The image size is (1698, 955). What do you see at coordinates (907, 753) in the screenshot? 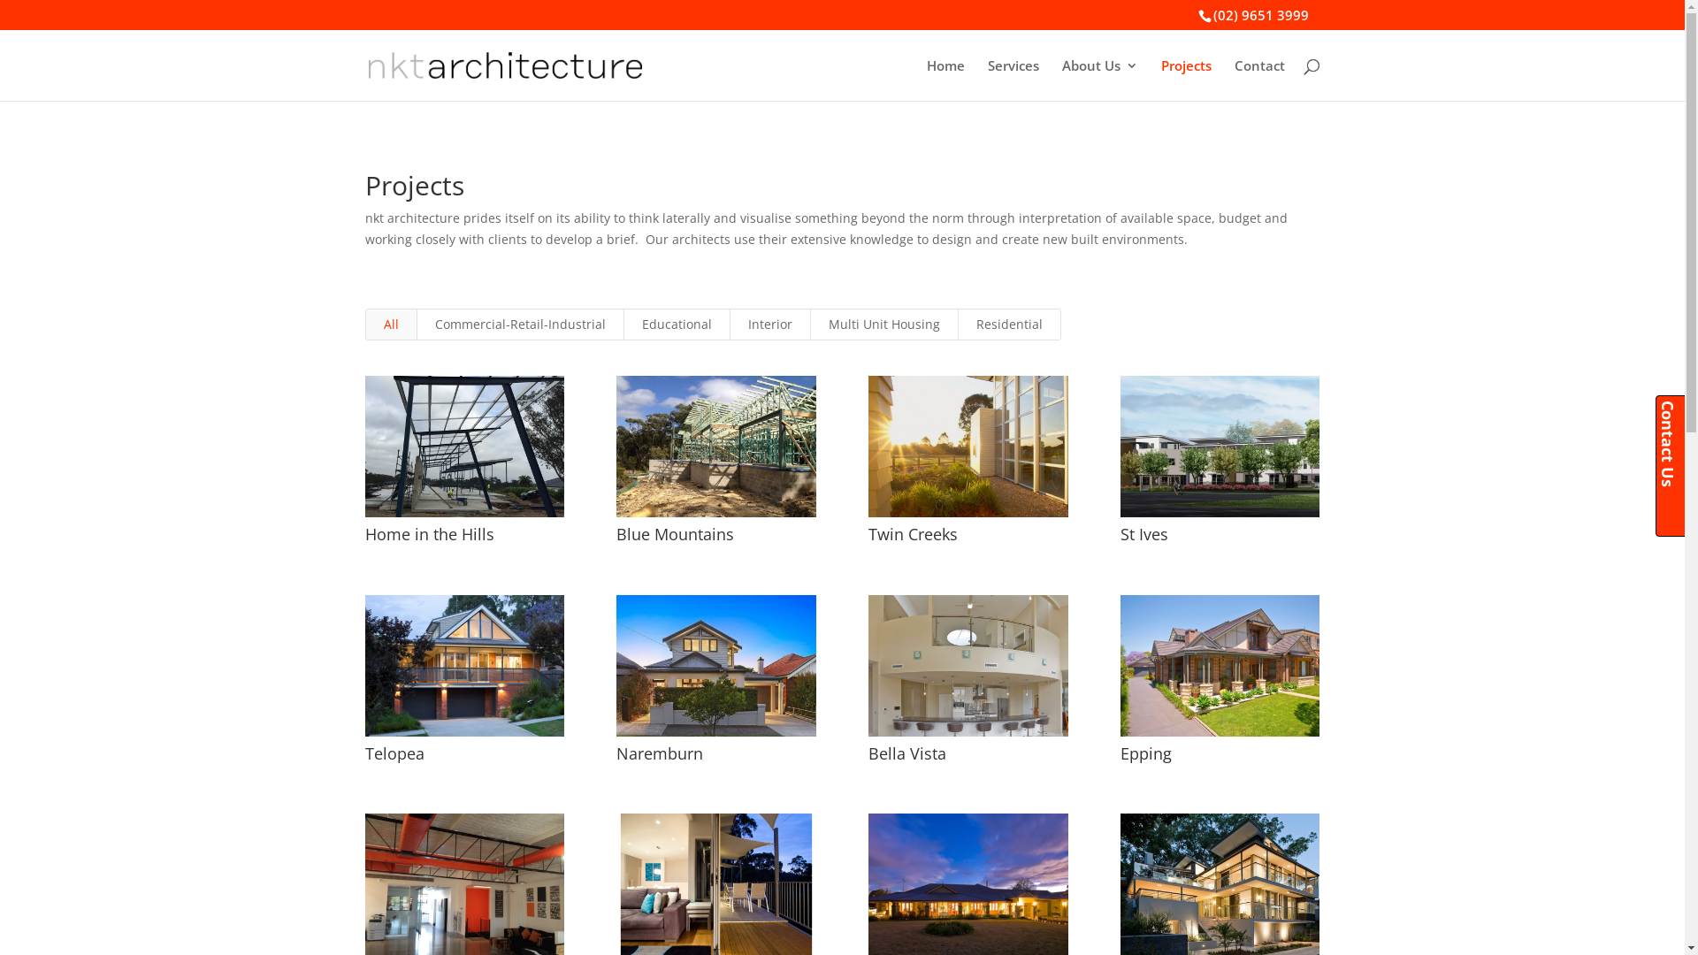
I see `Bella Vista` at bounding box center [907, 753].